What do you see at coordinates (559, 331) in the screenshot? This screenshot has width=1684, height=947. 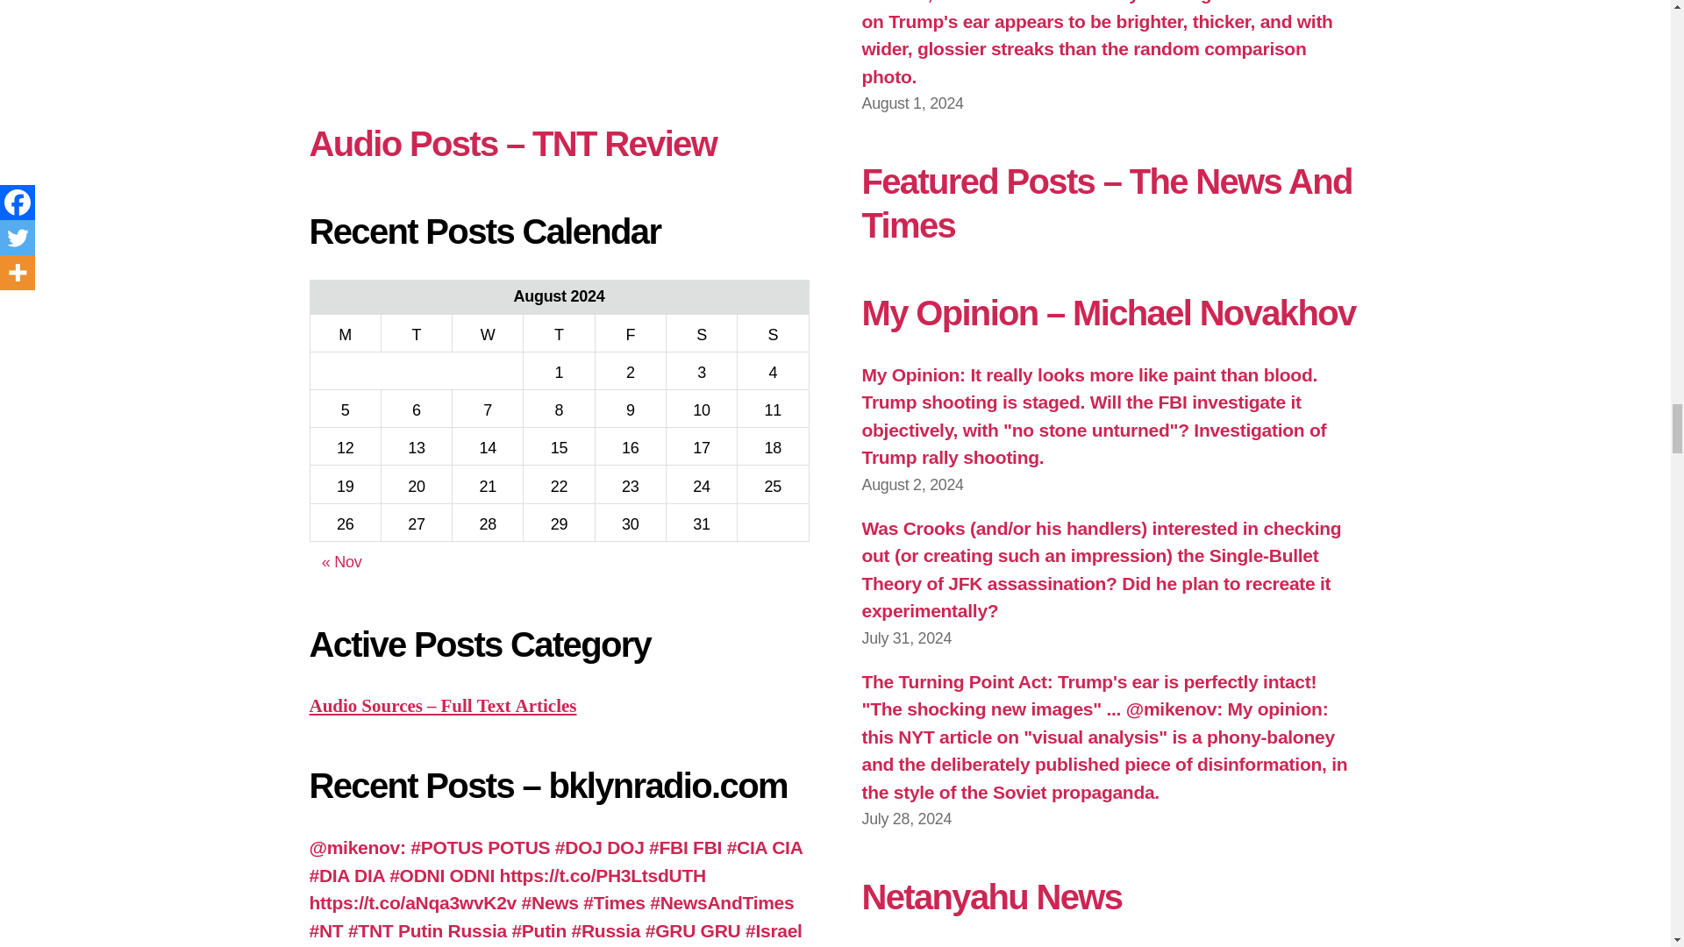 I see `Thursday` at bounding box center [559, 331].